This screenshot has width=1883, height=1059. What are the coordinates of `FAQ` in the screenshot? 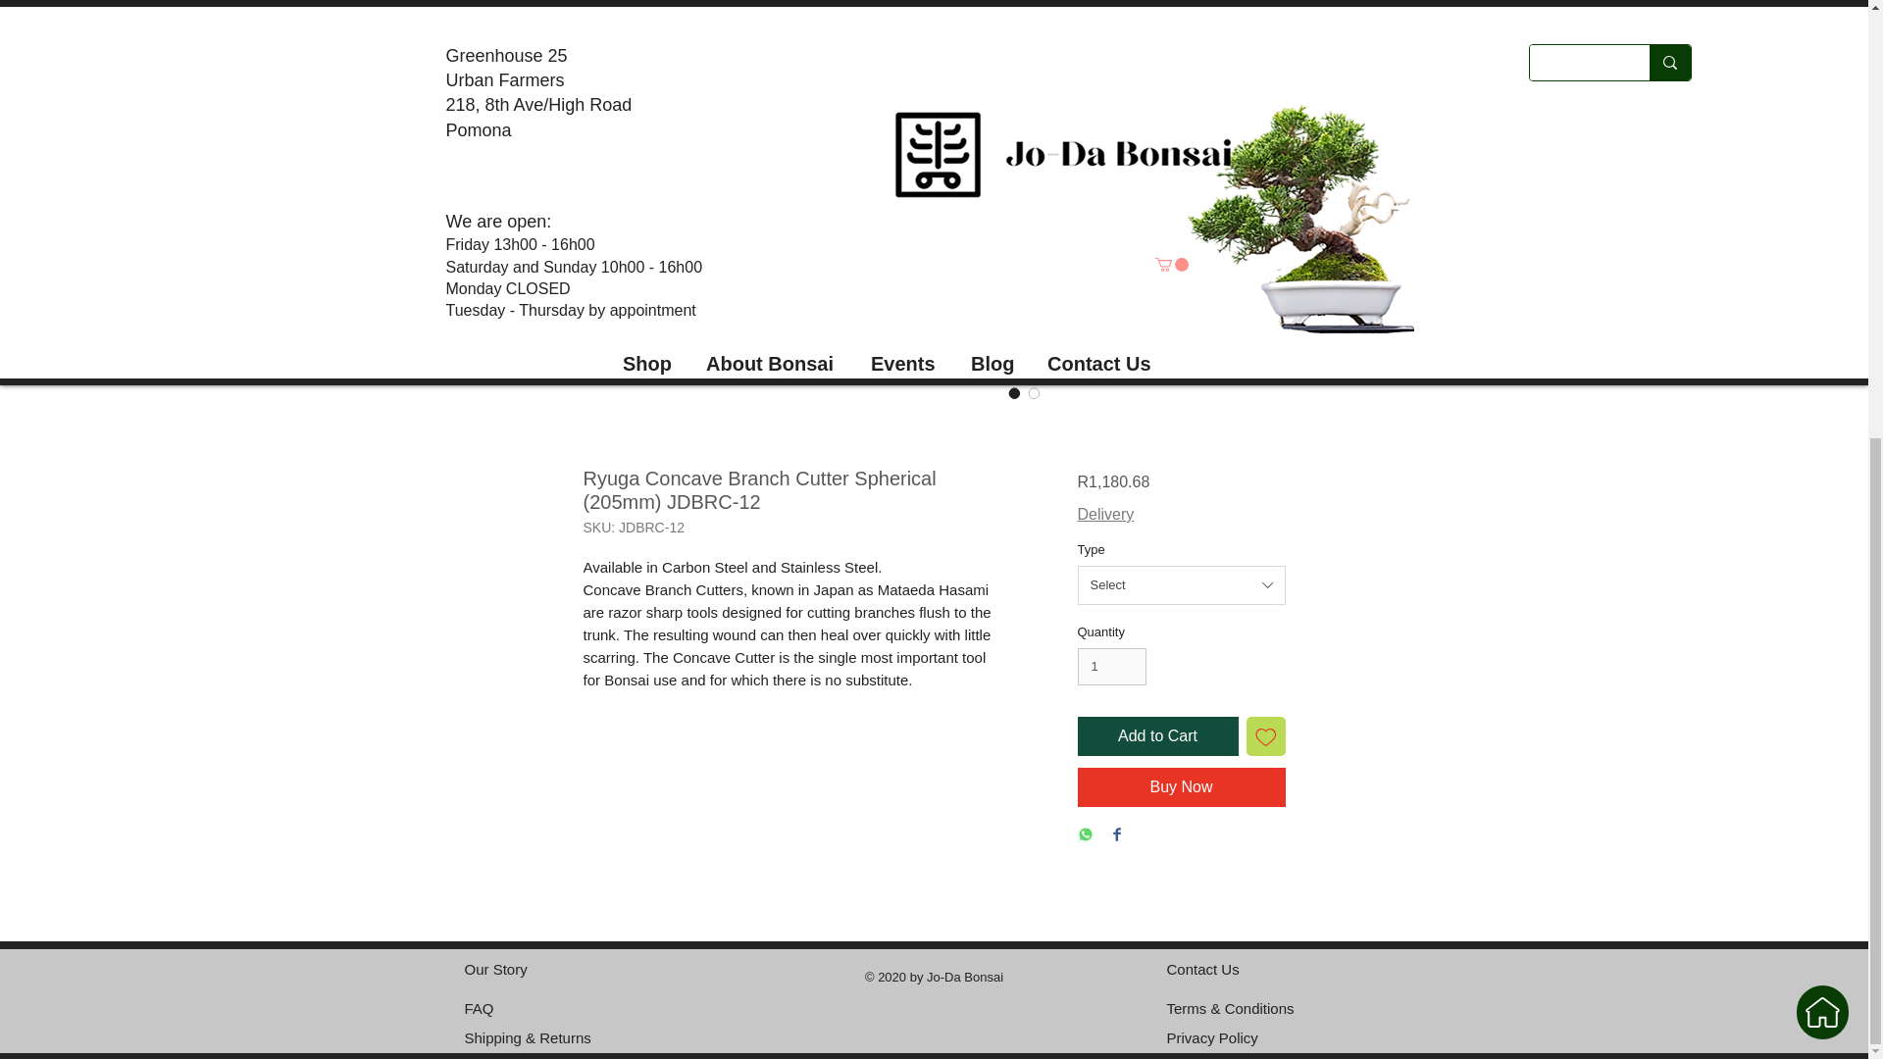 It's located at (479, 1008).